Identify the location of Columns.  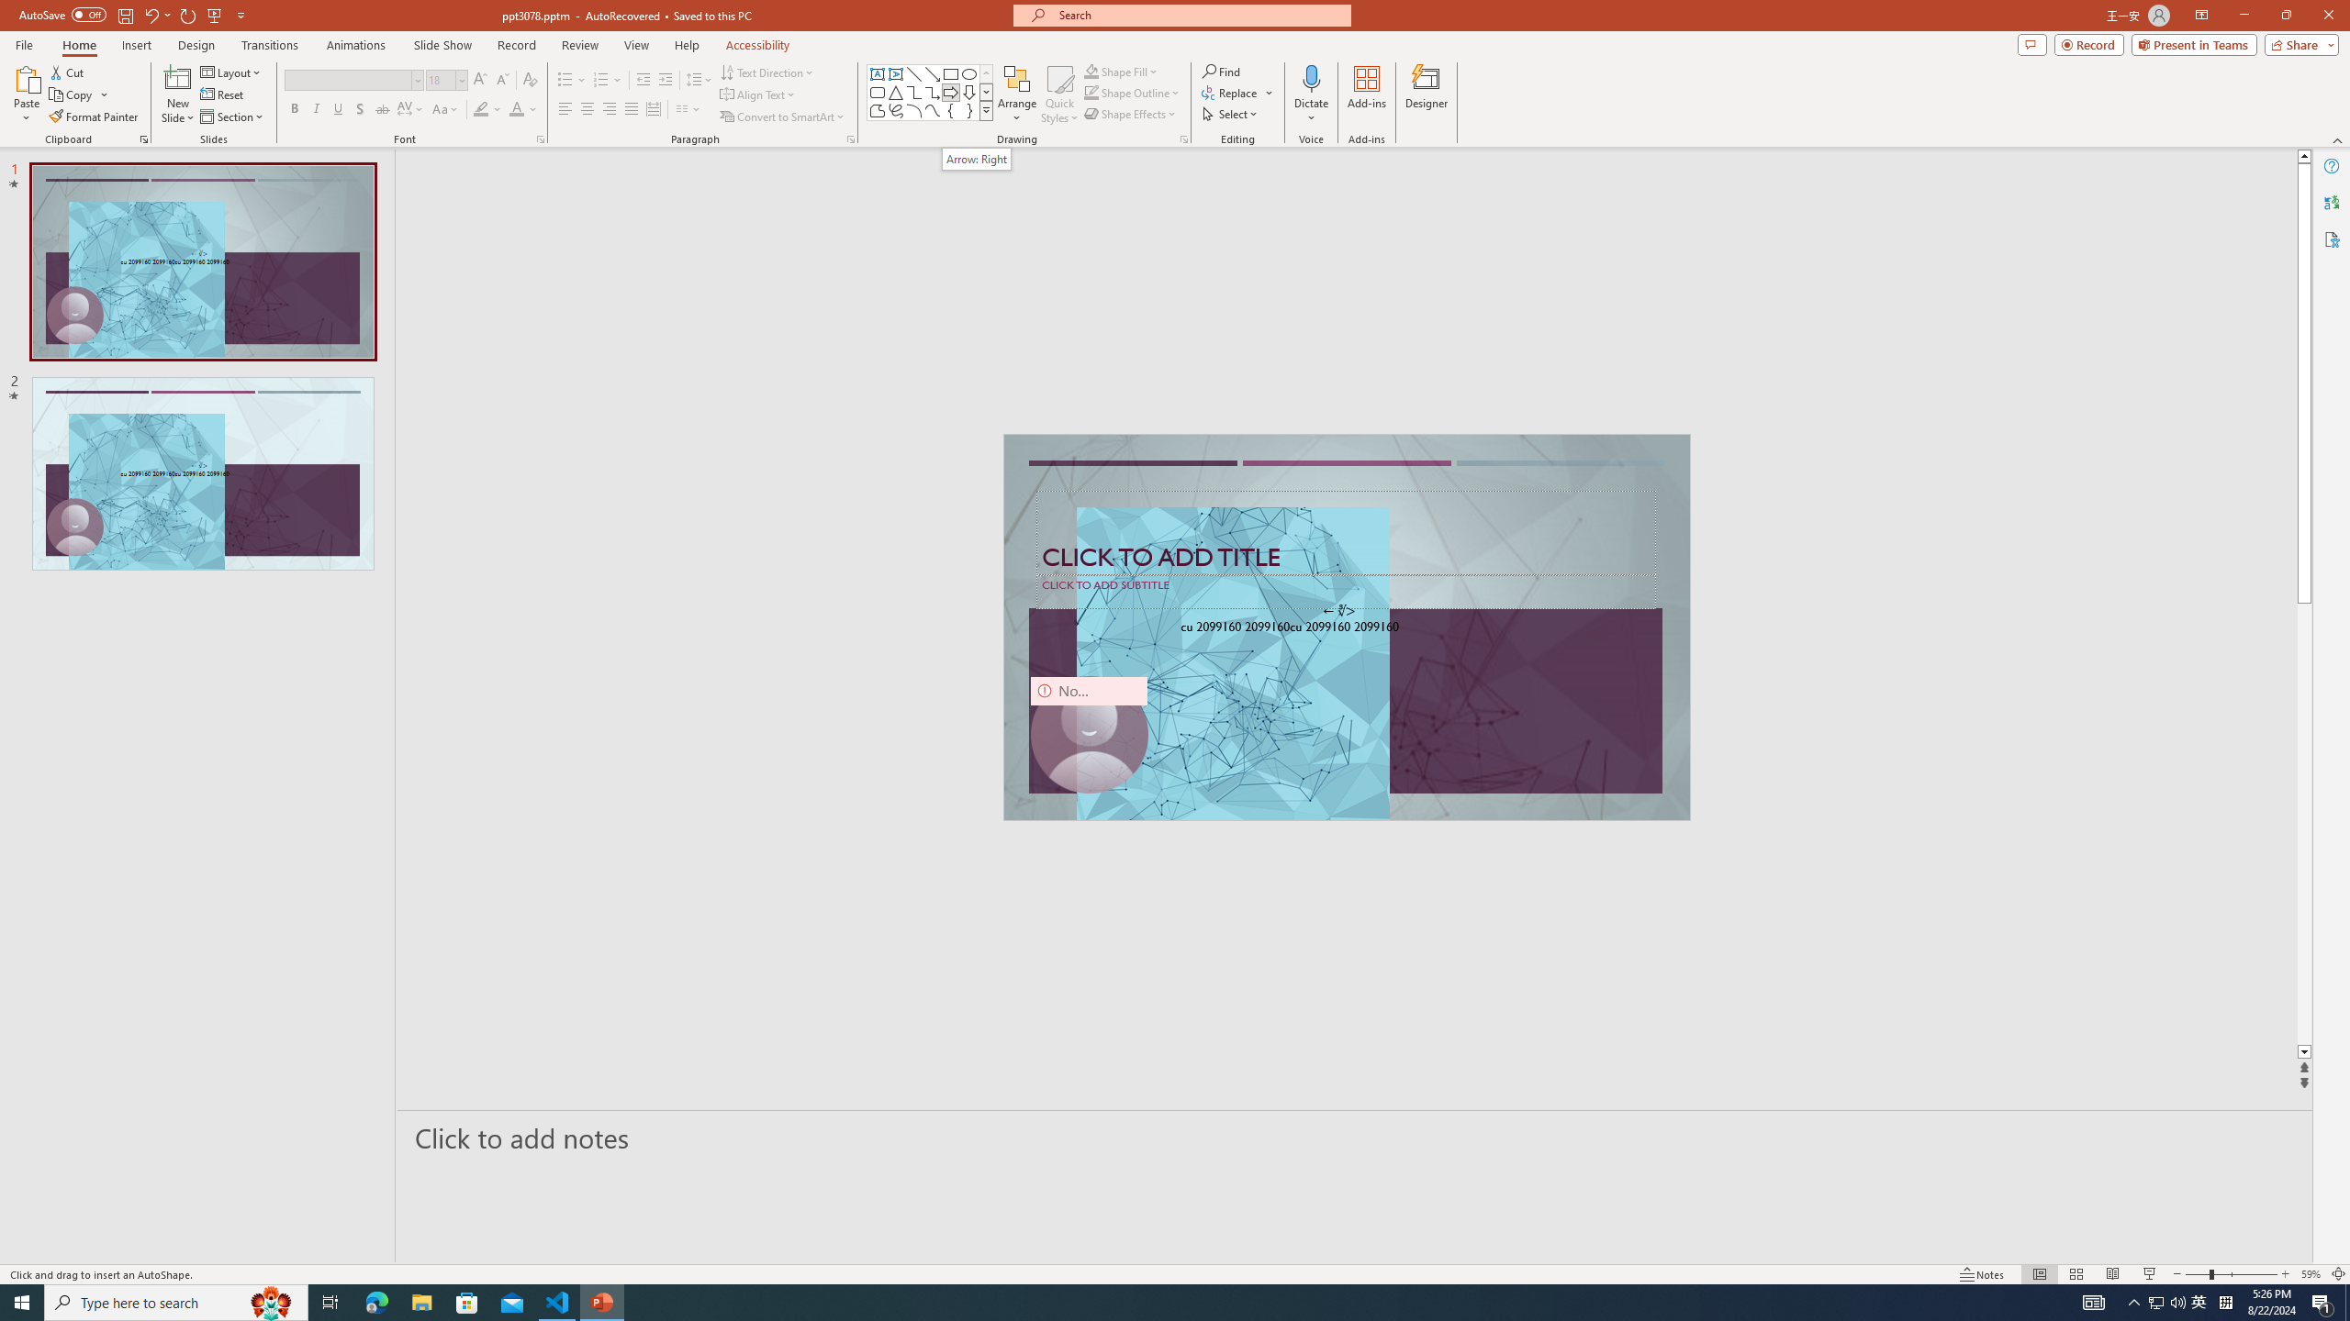
(688, 110).